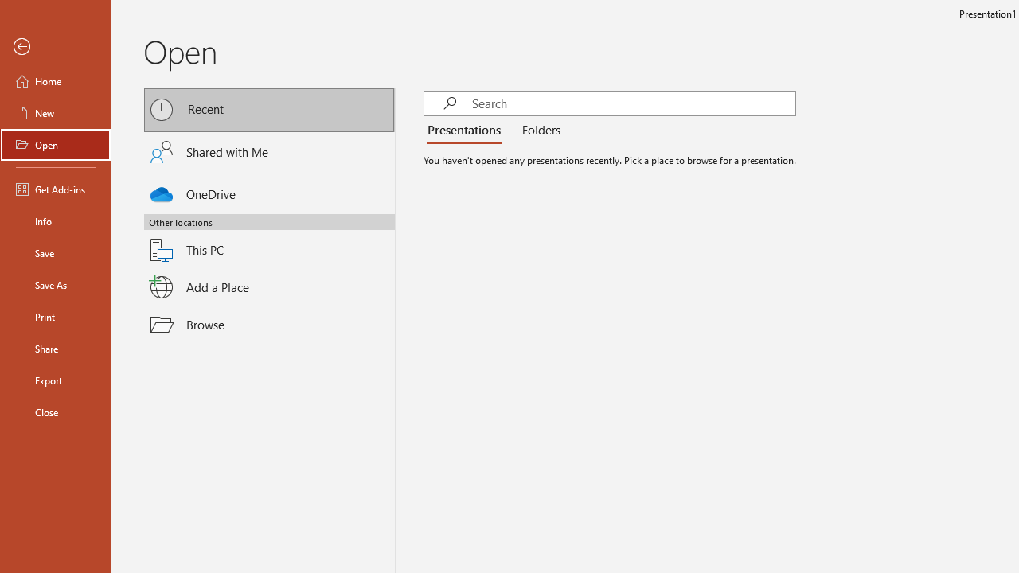 The width and height of the screenshot is (1019, 573). Describe the element at coordinates (56, 113) in the screenshot. I see `New` at that location.